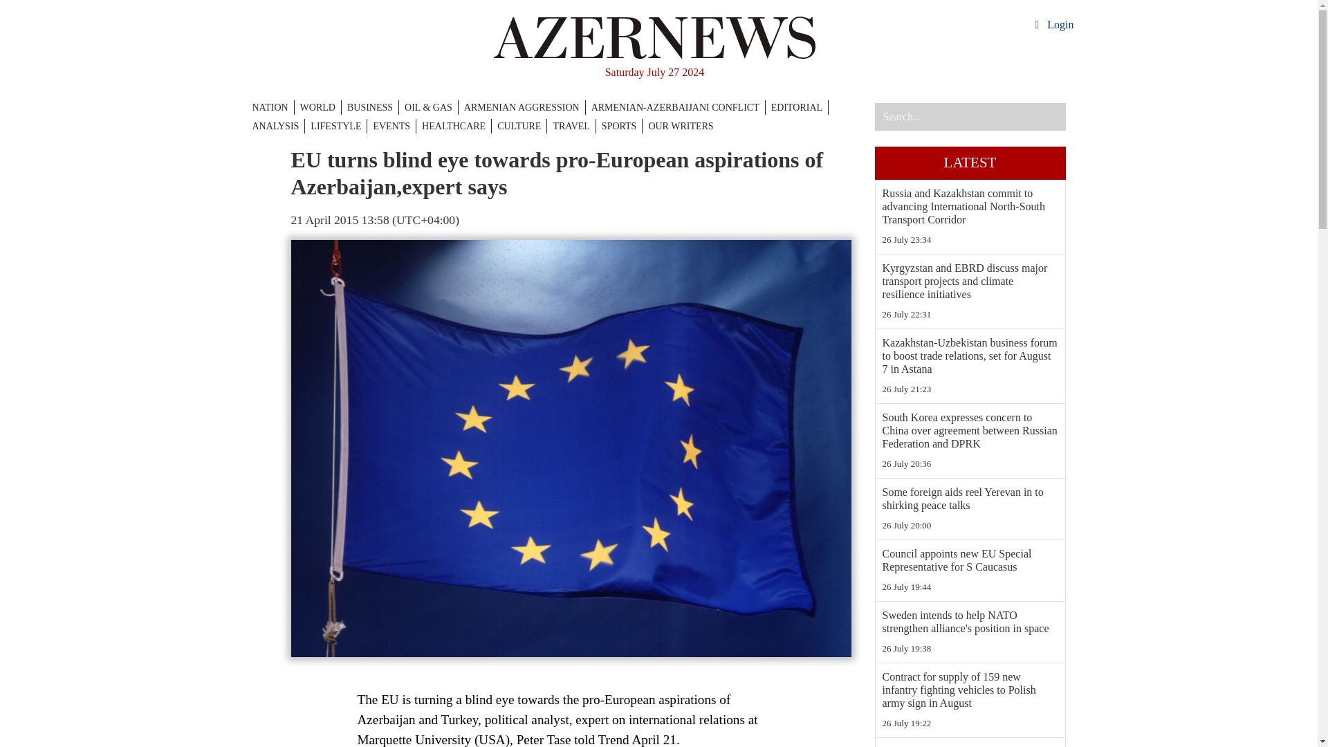  Describe the element at coordinates (320, 107) in the screenshot. I see `WORLD` at that location.